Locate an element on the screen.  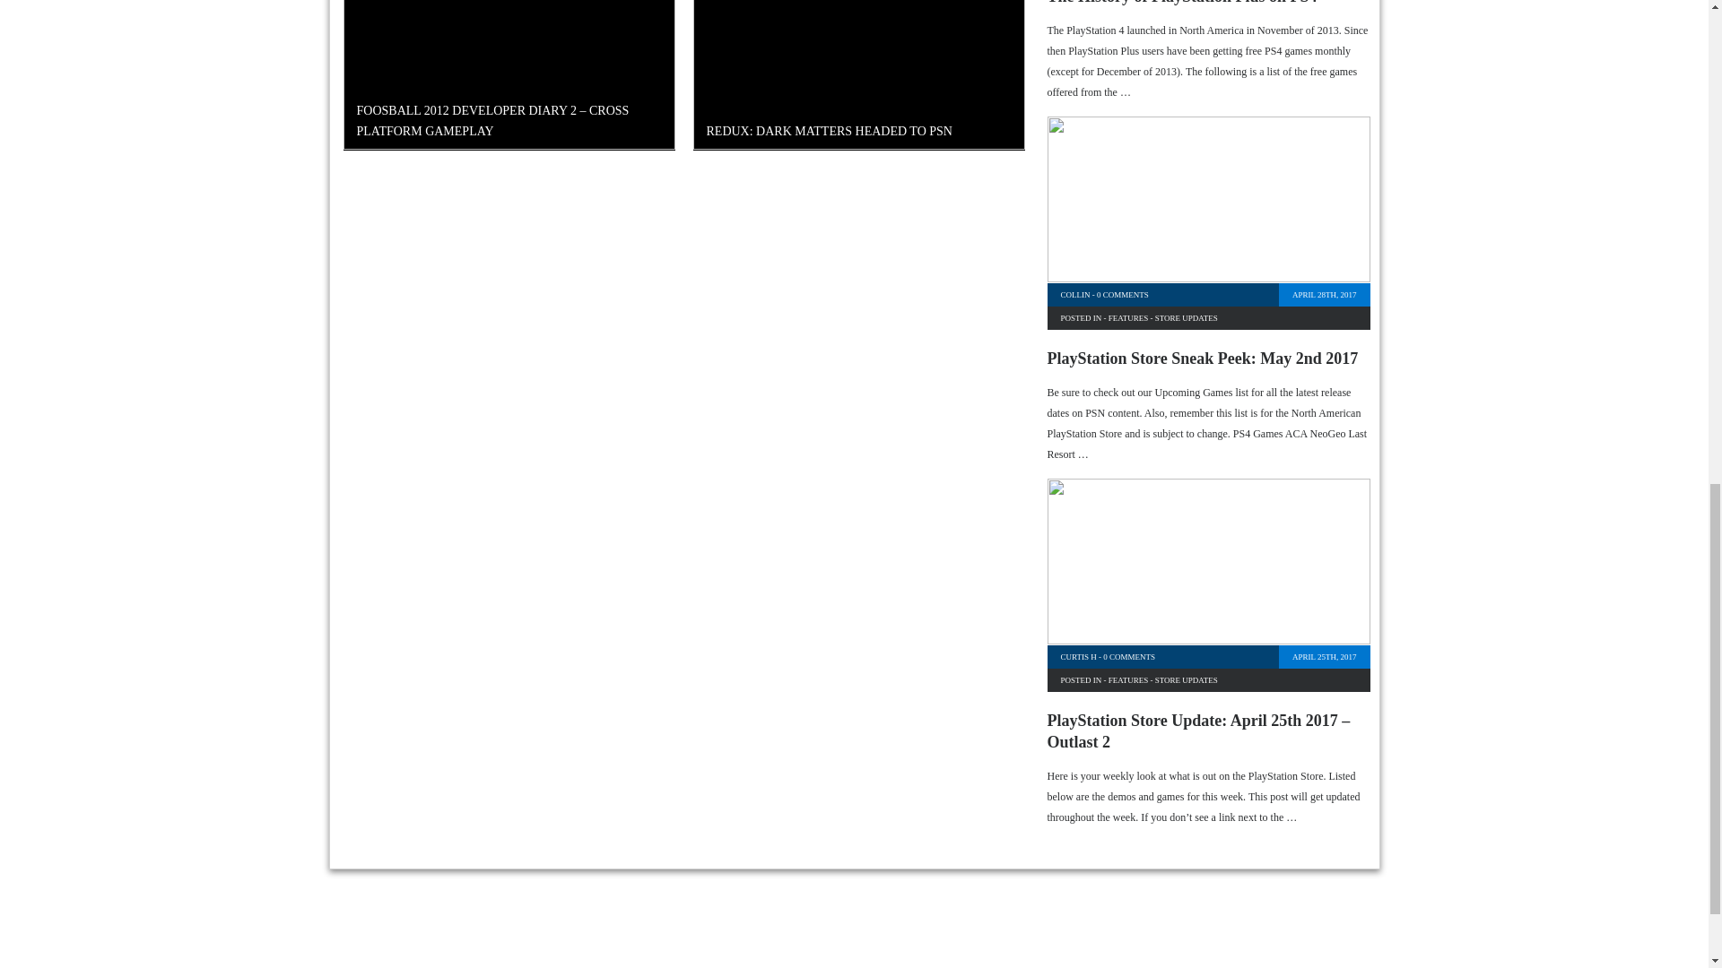
Posts by Collin is located at coordinates (1074, 294).